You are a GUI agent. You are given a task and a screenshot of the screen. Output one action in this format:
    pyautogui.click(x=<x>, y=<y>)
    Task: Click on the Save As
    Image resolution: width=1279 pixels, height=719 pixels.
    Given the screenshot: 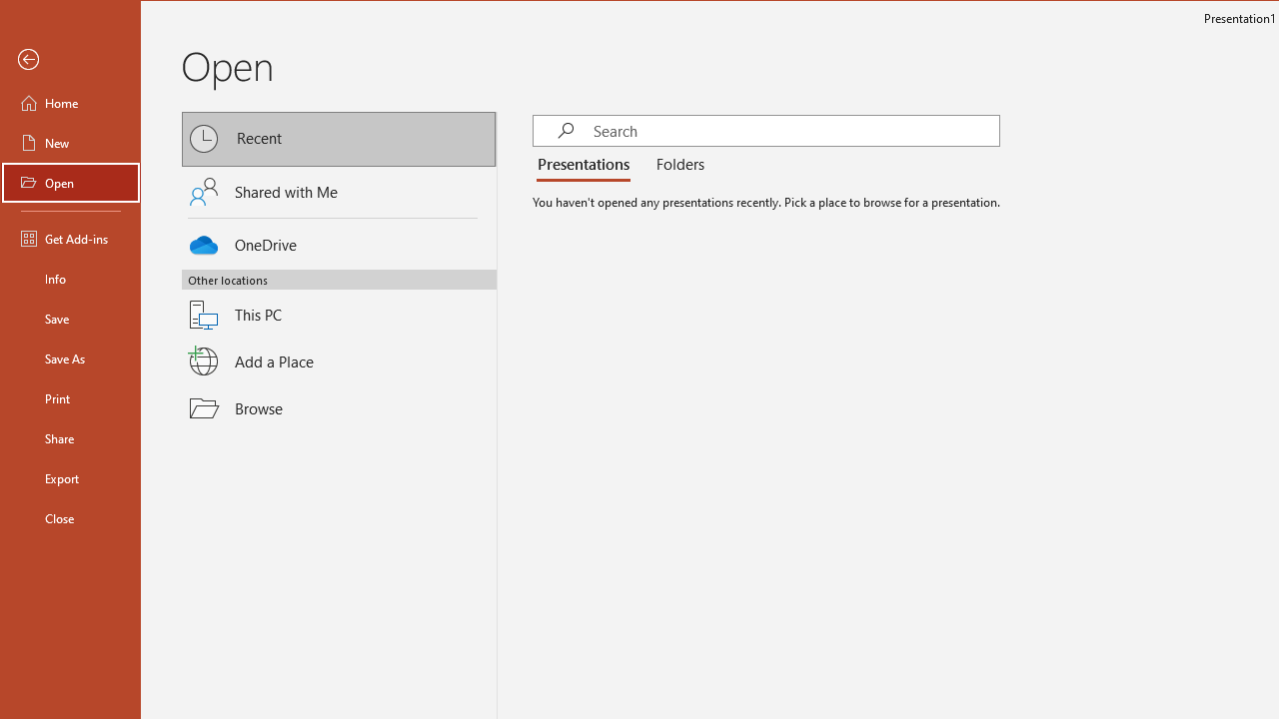 What is the action you would take?
    pyautogui.click(x=70, y=358)
    